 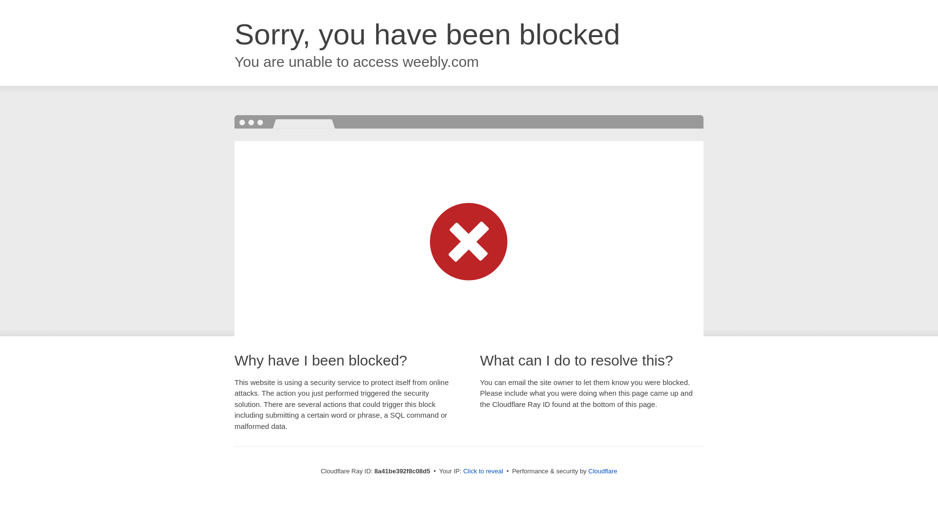 What do you see at coordinates (483, 471) in the screenshot?
I see `Click to reveal` at bounding box center [483, 471].